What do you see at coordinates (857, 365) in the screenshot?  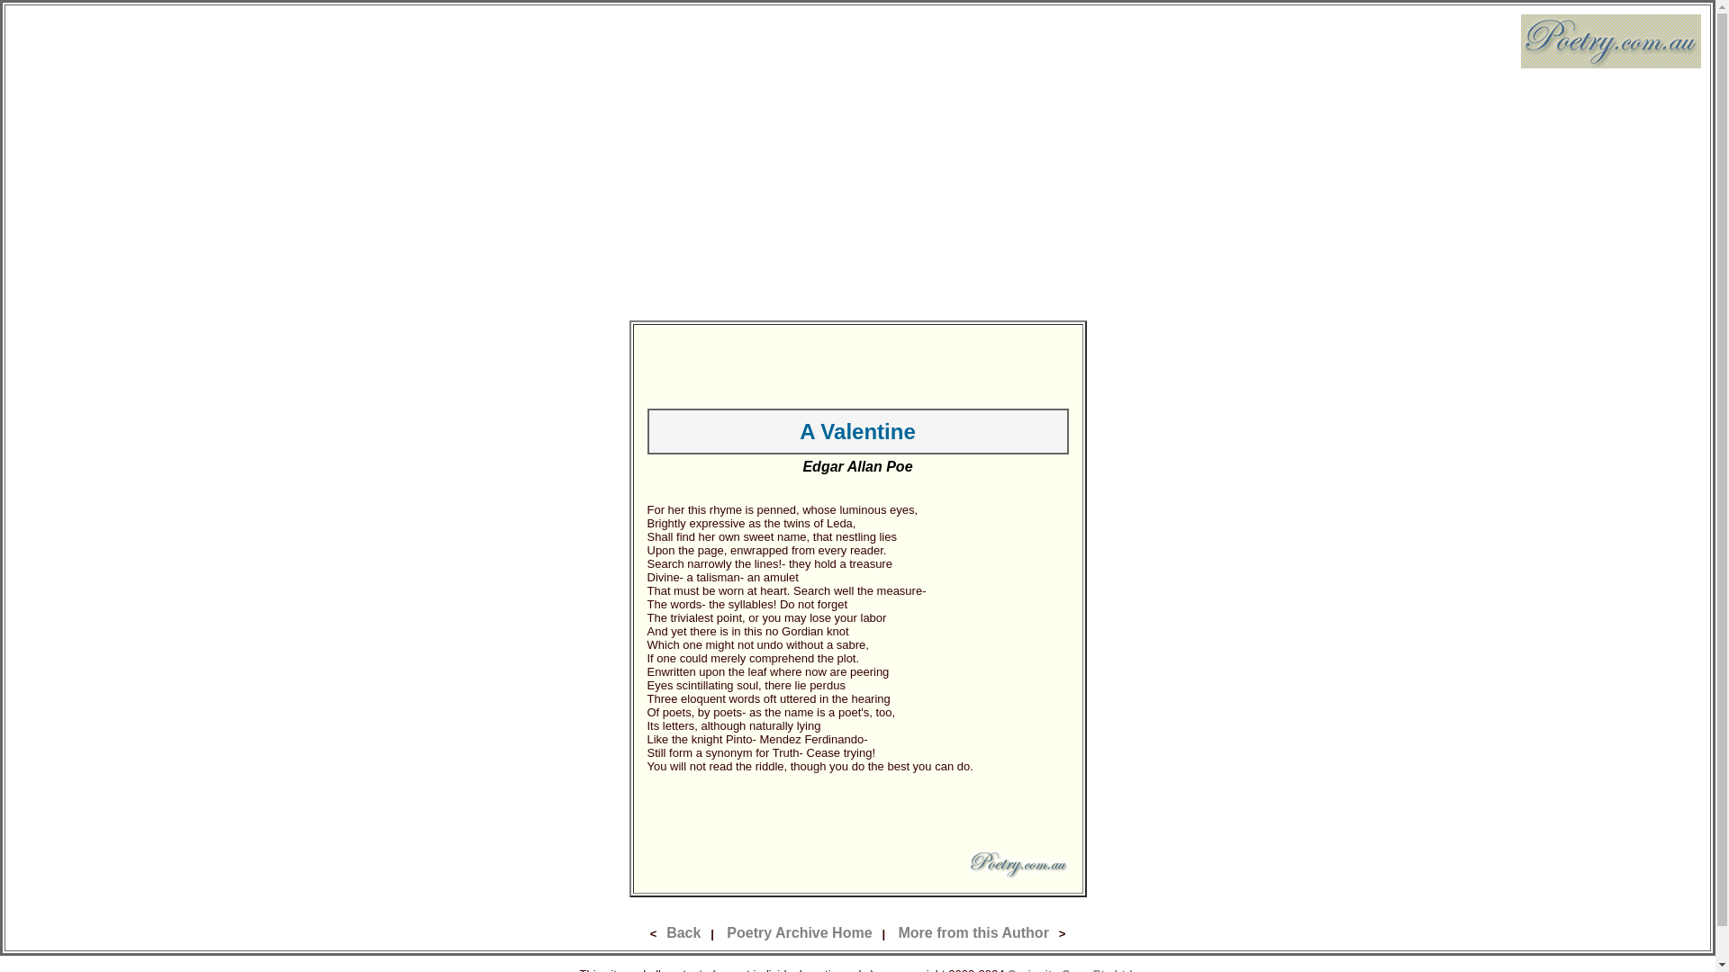 I see `Advertisement` at bounding box center [857, 365].